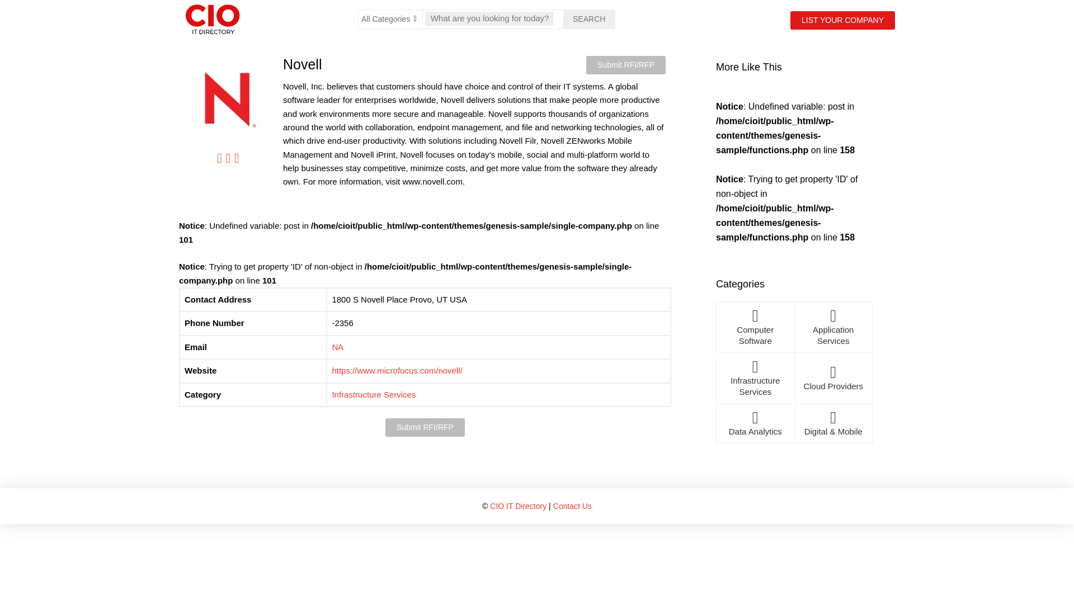 The height and width of the screenshot is (604, 1074). I want to click on SEARCH, so click(588, 19).